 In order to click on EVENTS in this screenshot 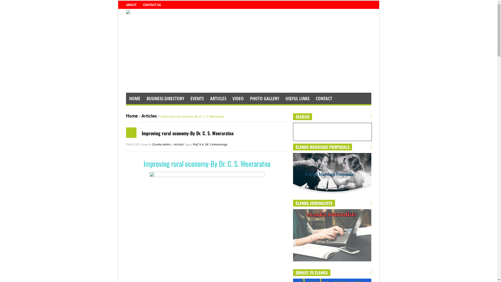, I will do `click(197, 98)`.